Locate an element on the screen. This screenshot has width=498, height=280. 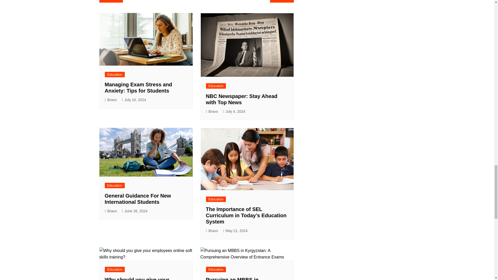
Education is located at coordinates (216, 86).